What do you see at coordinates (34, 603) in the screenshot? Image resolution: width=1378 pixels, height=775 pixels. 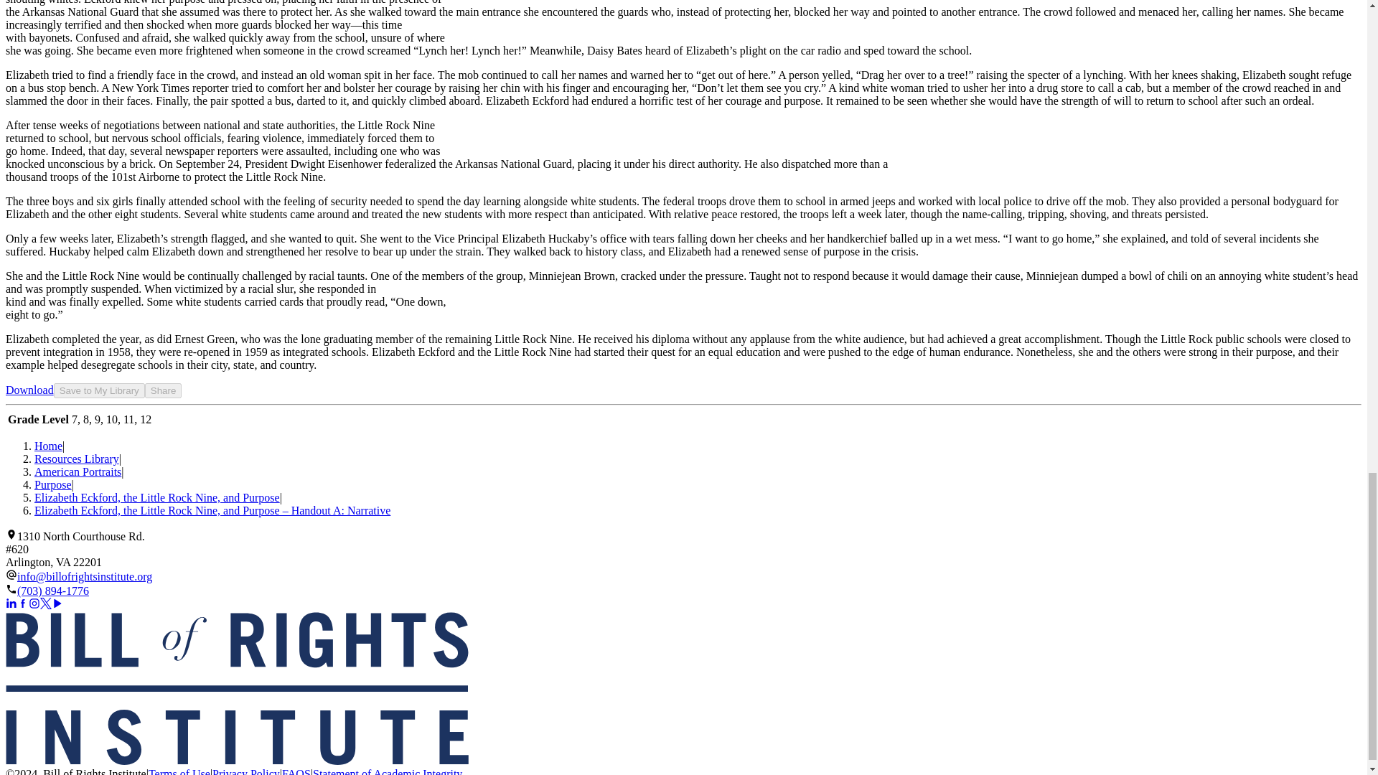 I see `Follow us on instagram` at bounding box center [34, 603].